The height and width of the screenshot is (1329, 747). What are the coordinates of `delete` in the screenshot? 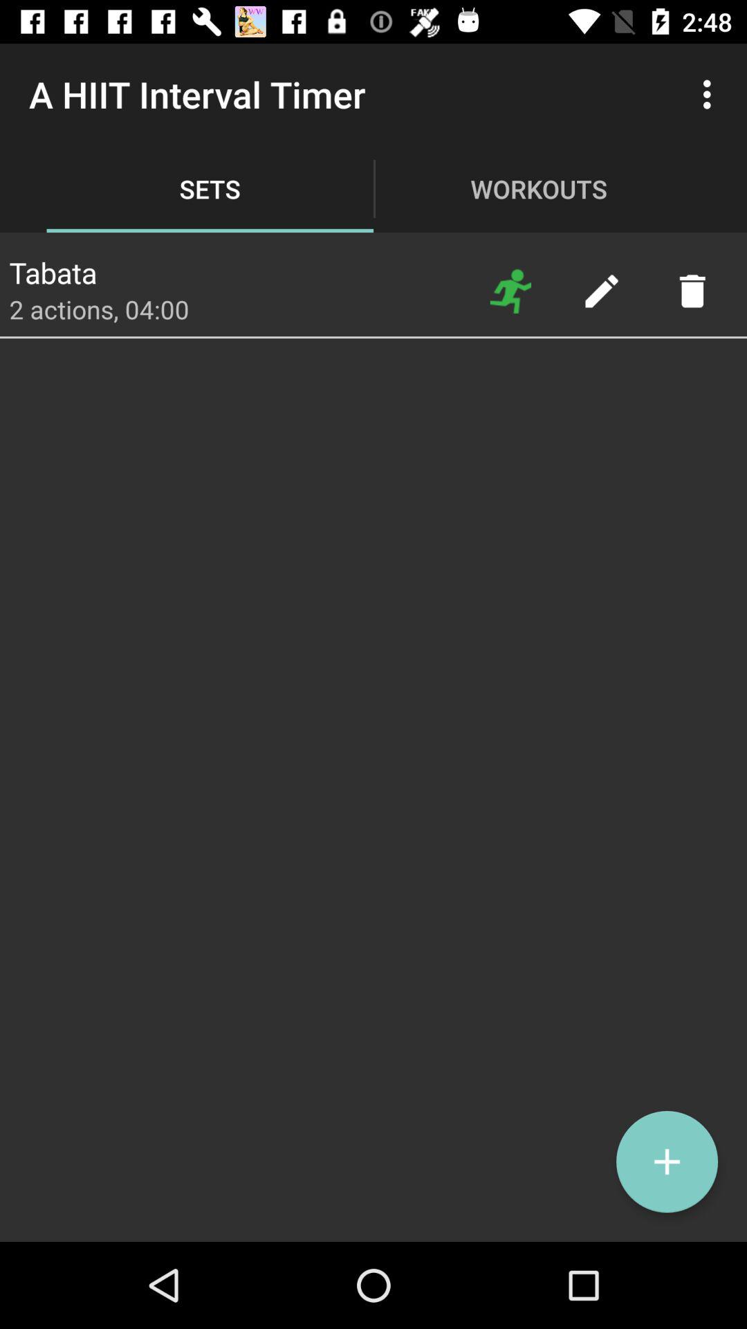 It's located at (692, 291).